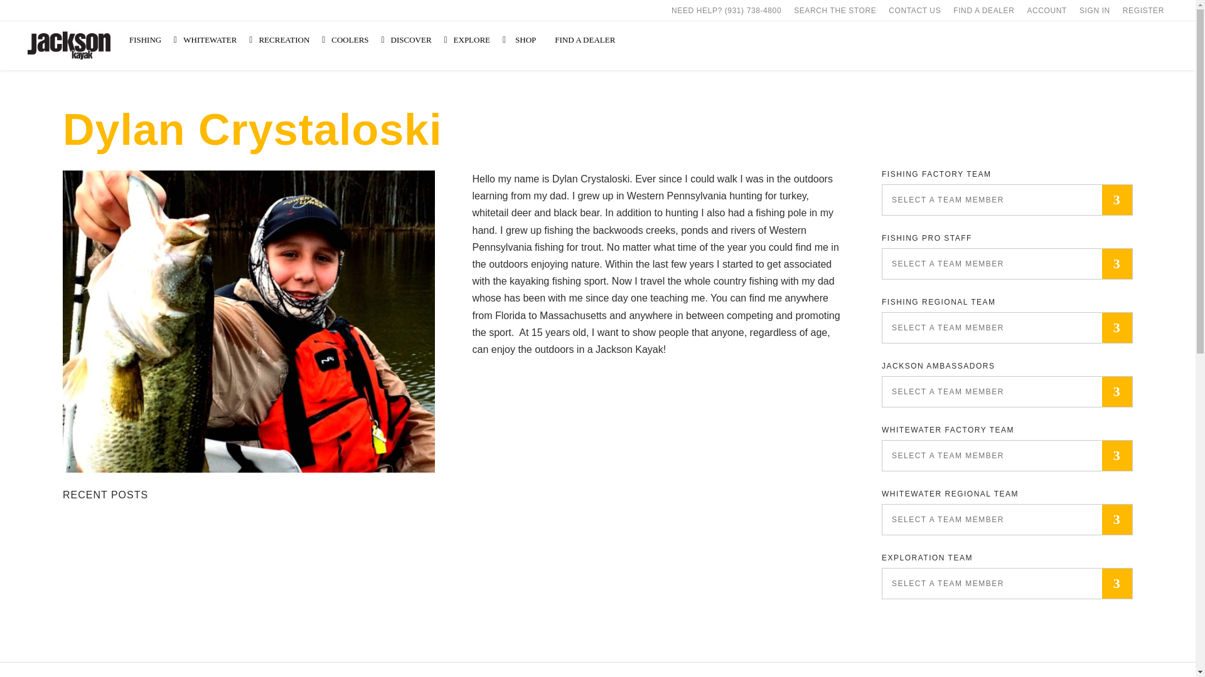  I want to click on ACCOUNT, so click(1047, 10).